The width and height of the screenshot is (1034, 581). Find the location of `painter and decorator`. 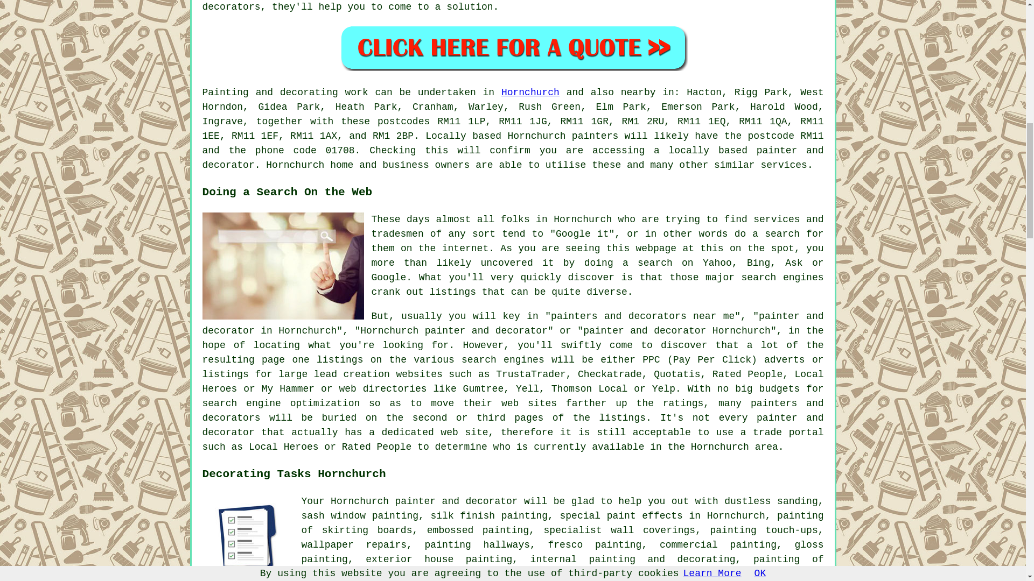

painter and decorator is located at coordinates (456, 501).